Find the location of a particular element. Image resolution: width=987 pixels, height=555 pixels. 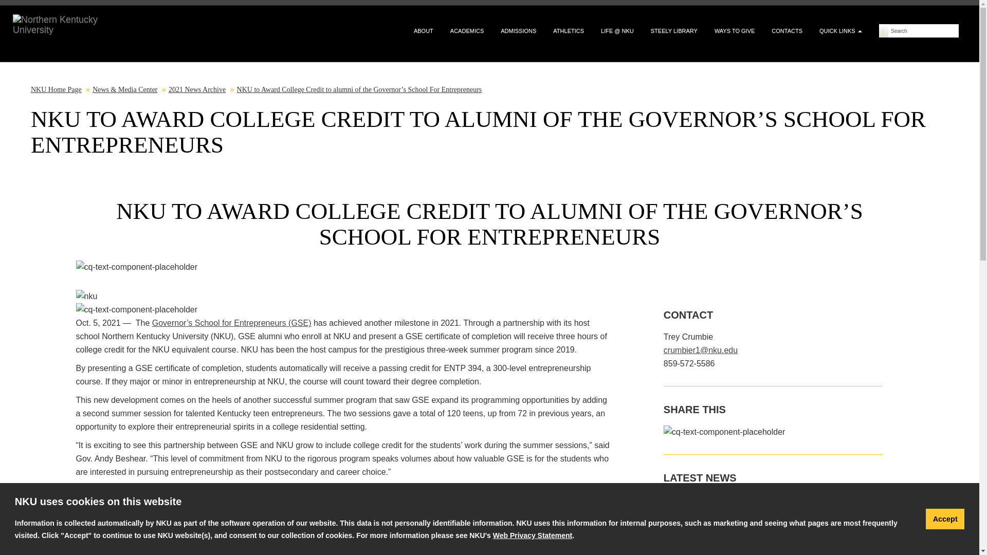

ABOUT is located at coordinates (424, 31).